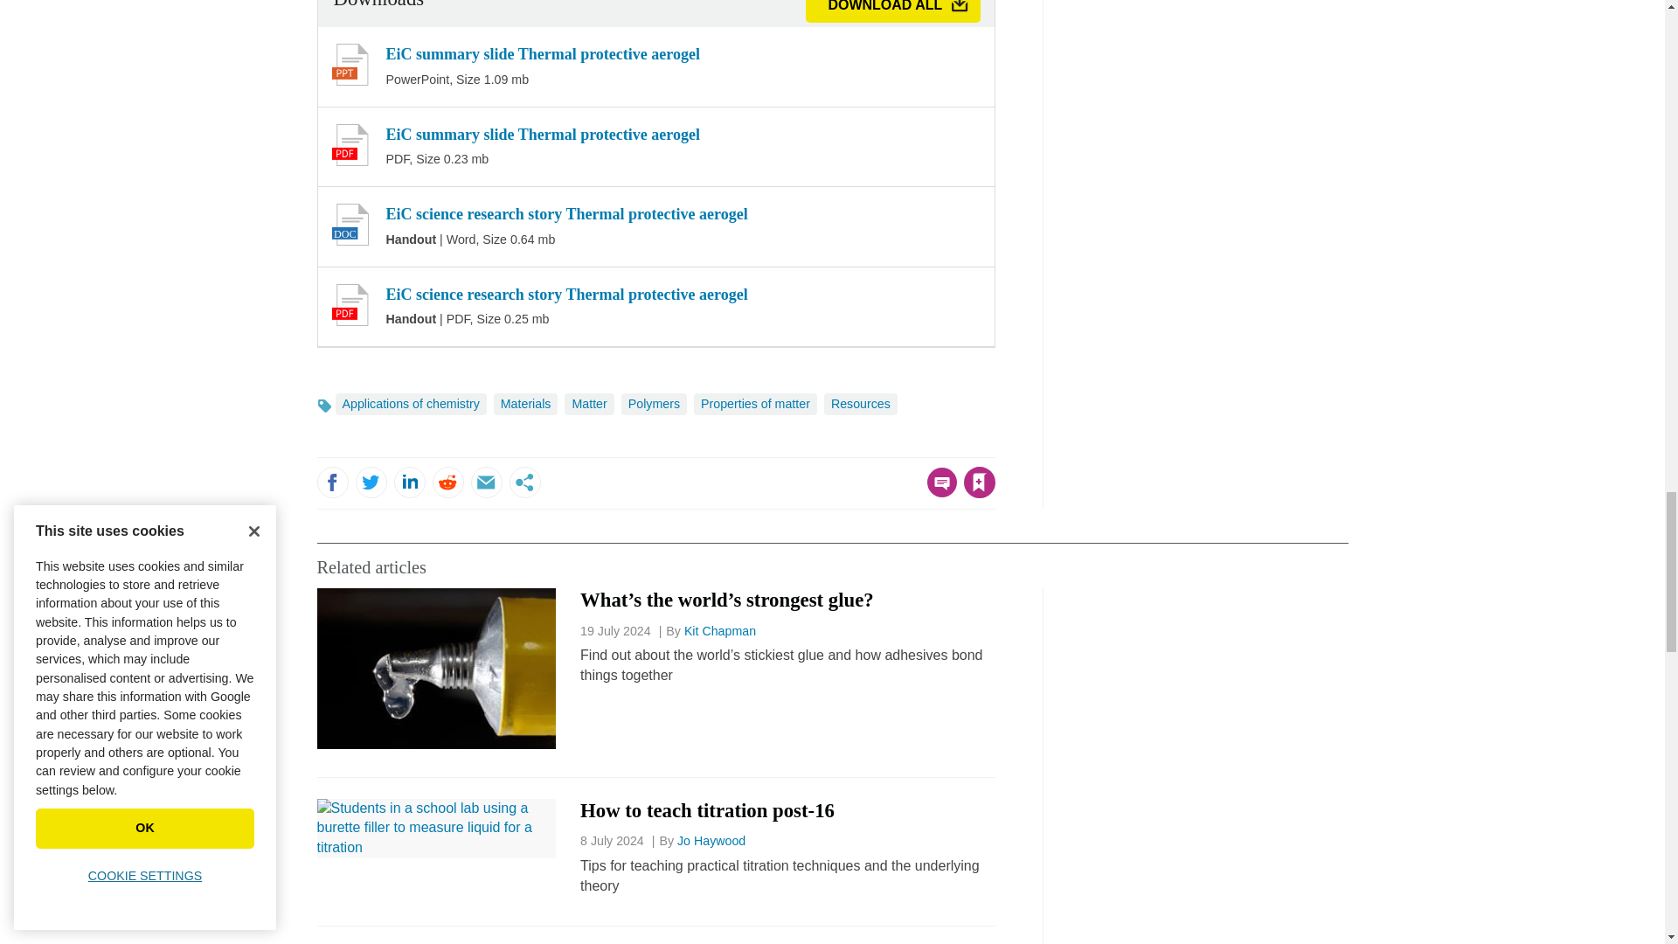 This screenshot has width=1678, height=944. I want to click on Share this on Reddit, so click(447, 482).